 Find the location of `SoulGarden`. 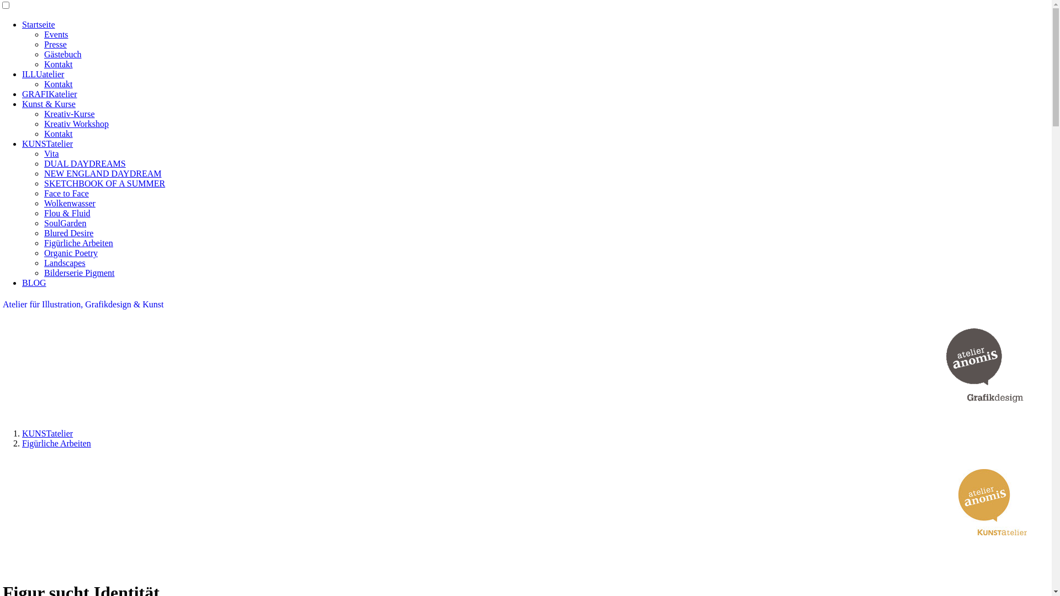

SoulGarden is located at coordinates (65, 223).